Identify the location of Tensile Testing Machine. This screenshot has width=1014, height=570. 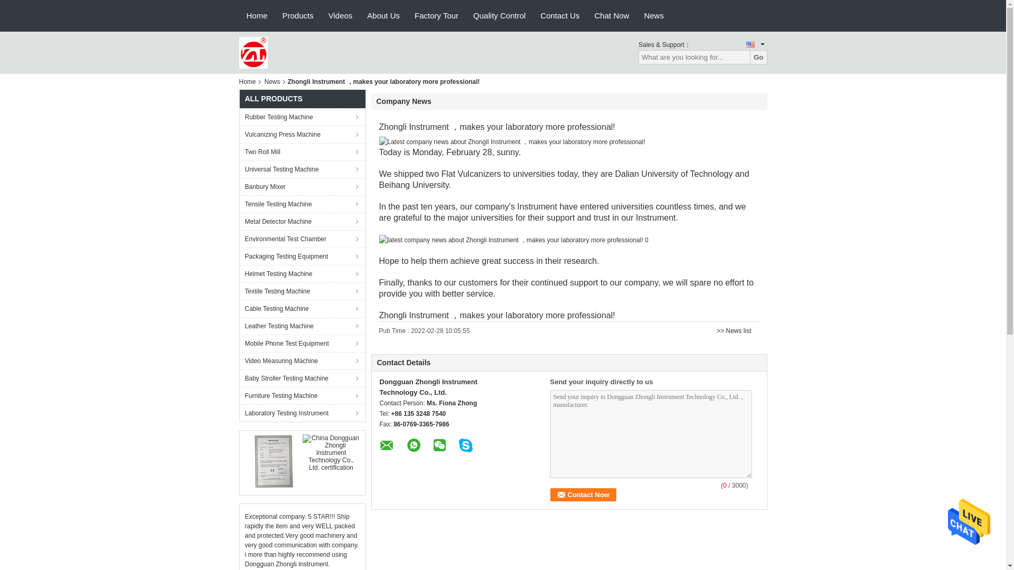
(302, 204).